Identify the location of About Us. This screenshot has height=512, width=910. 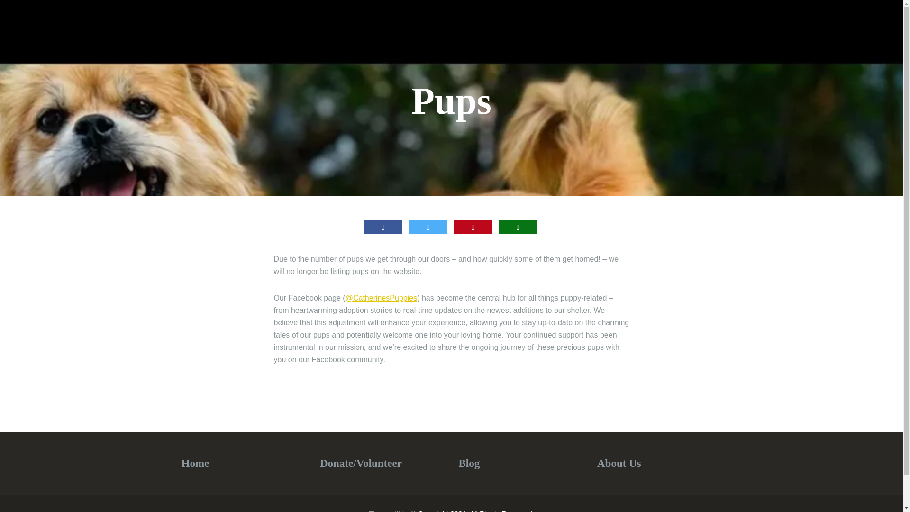
(619, 464).